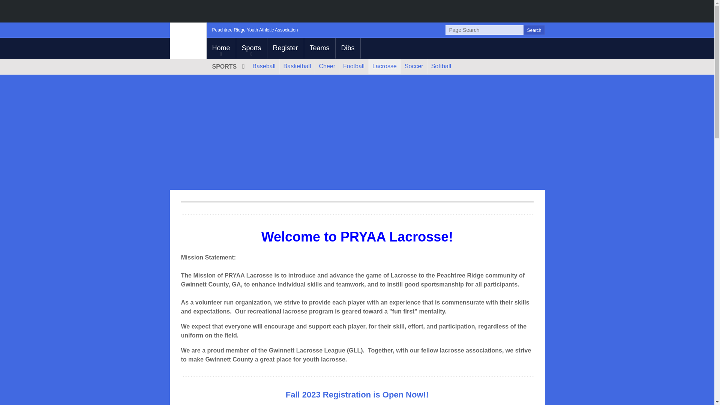 The width and height of the screenshot is (720, 405). I want to click on Register, so click(285, 48).